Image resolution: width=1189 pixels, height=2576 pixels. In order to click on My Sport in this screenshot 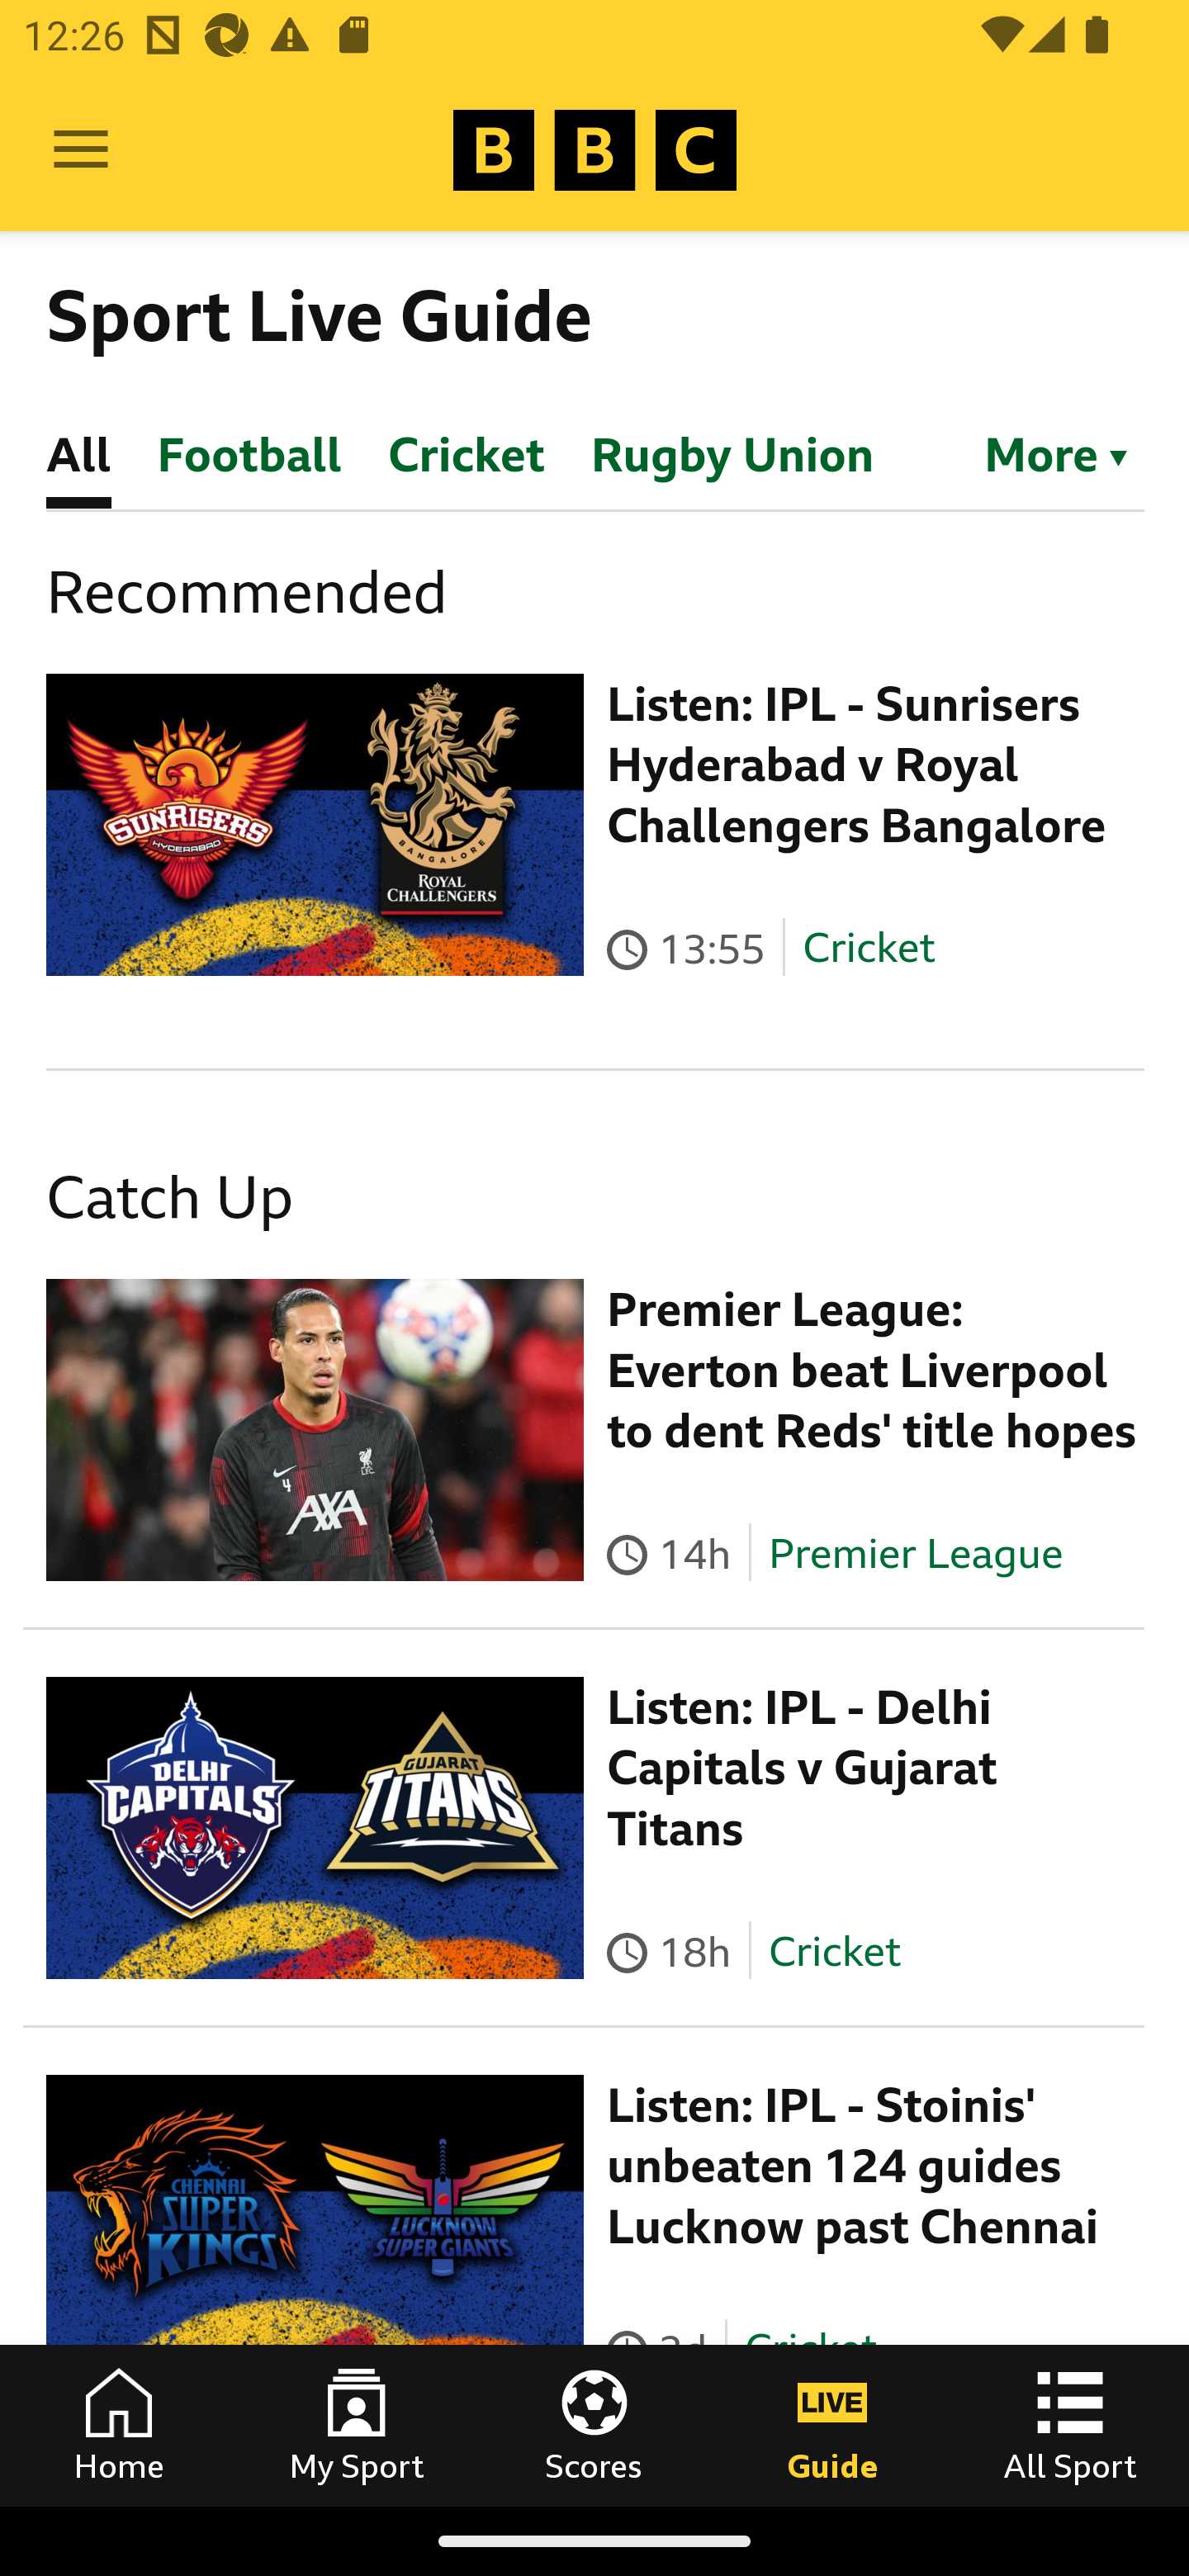, I will do `click(357, 2425)`.